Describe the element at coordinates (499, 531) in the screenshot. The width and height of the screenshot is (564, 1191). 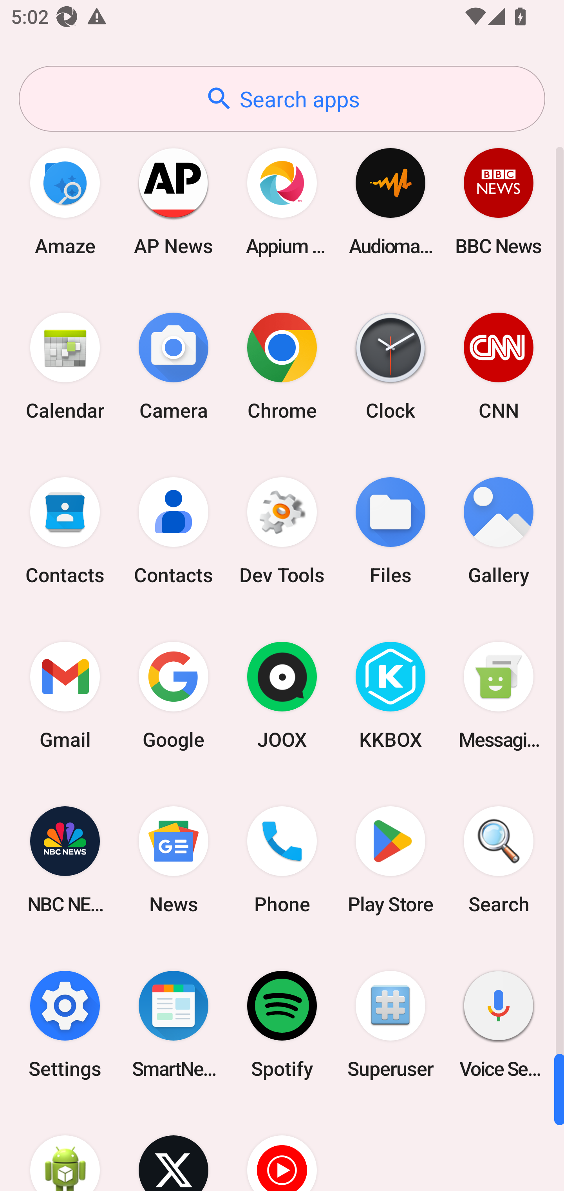
I see `Gallery` at that location.